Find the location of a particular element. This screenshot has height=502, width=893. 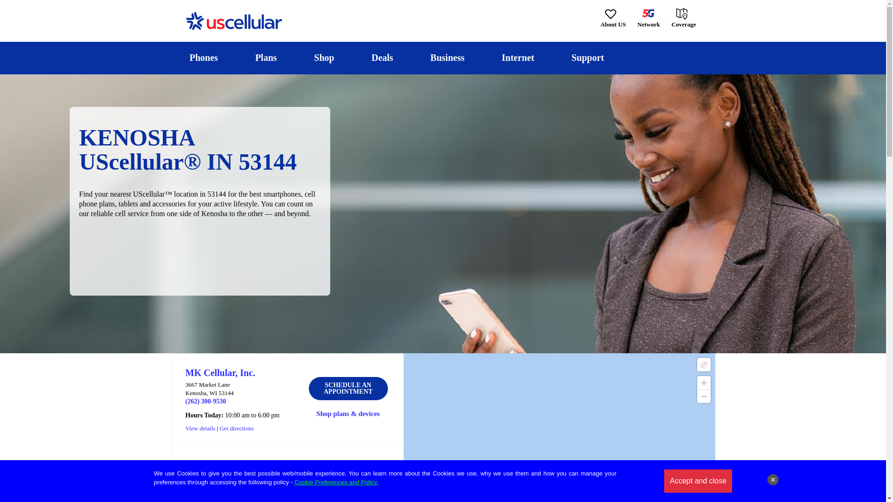

MK Cellular, Inc. is located at coordinates (220, 373).